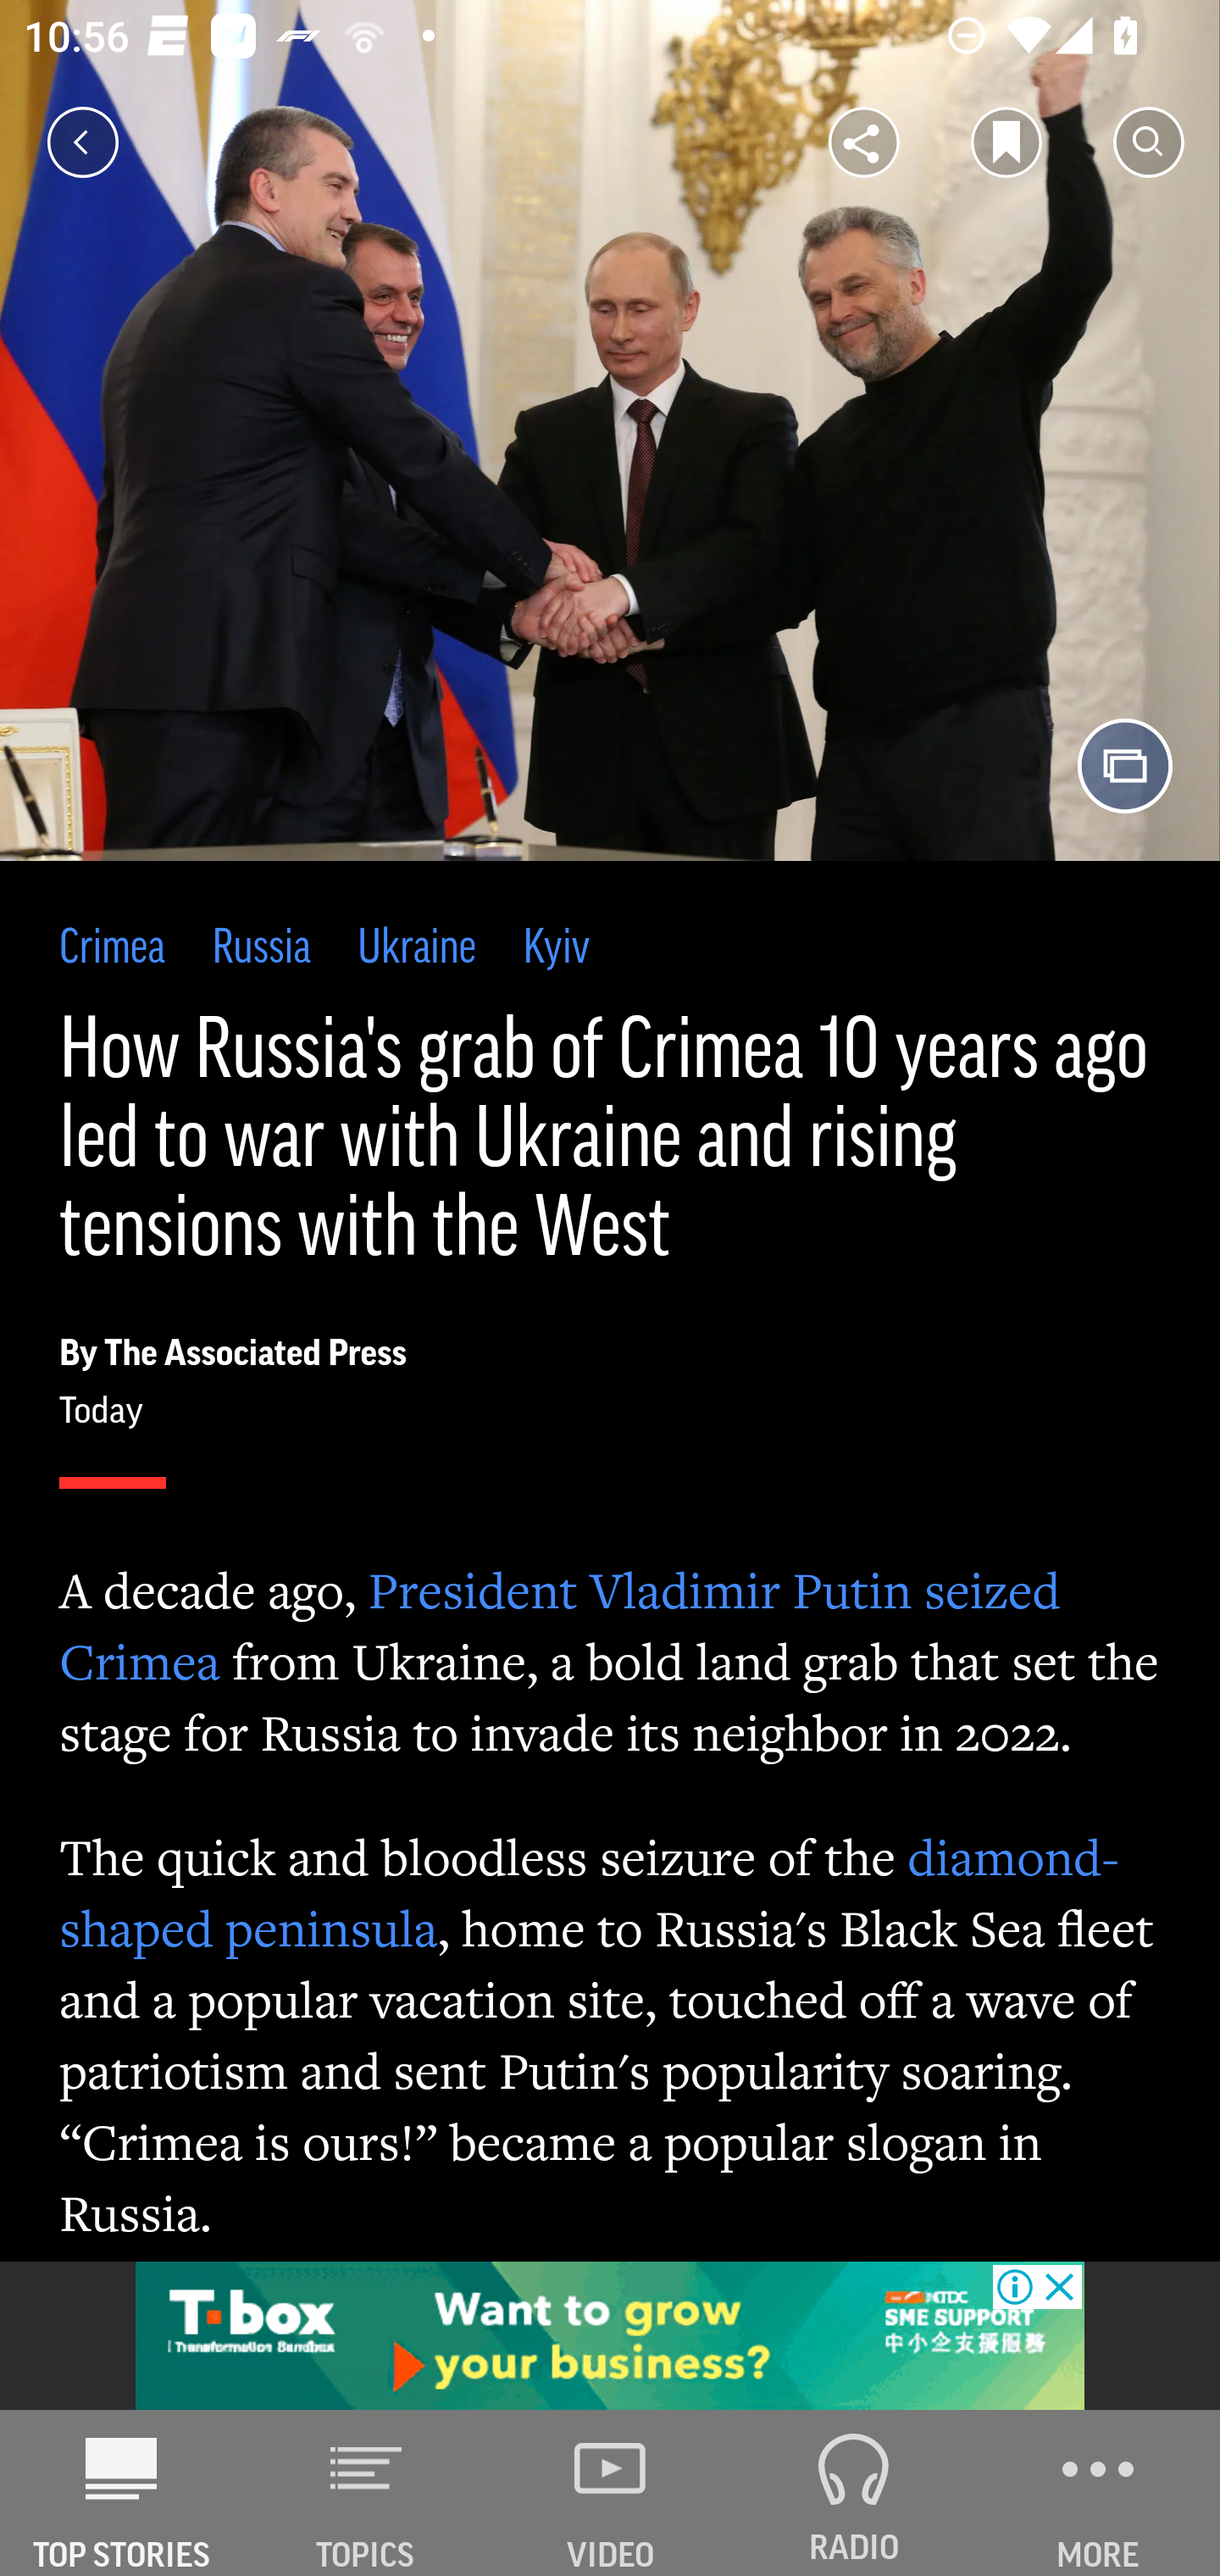  Describe the element at coordinates (590, 1891) in the screenshot. I see `diamond-shaped peninsula` at that location.